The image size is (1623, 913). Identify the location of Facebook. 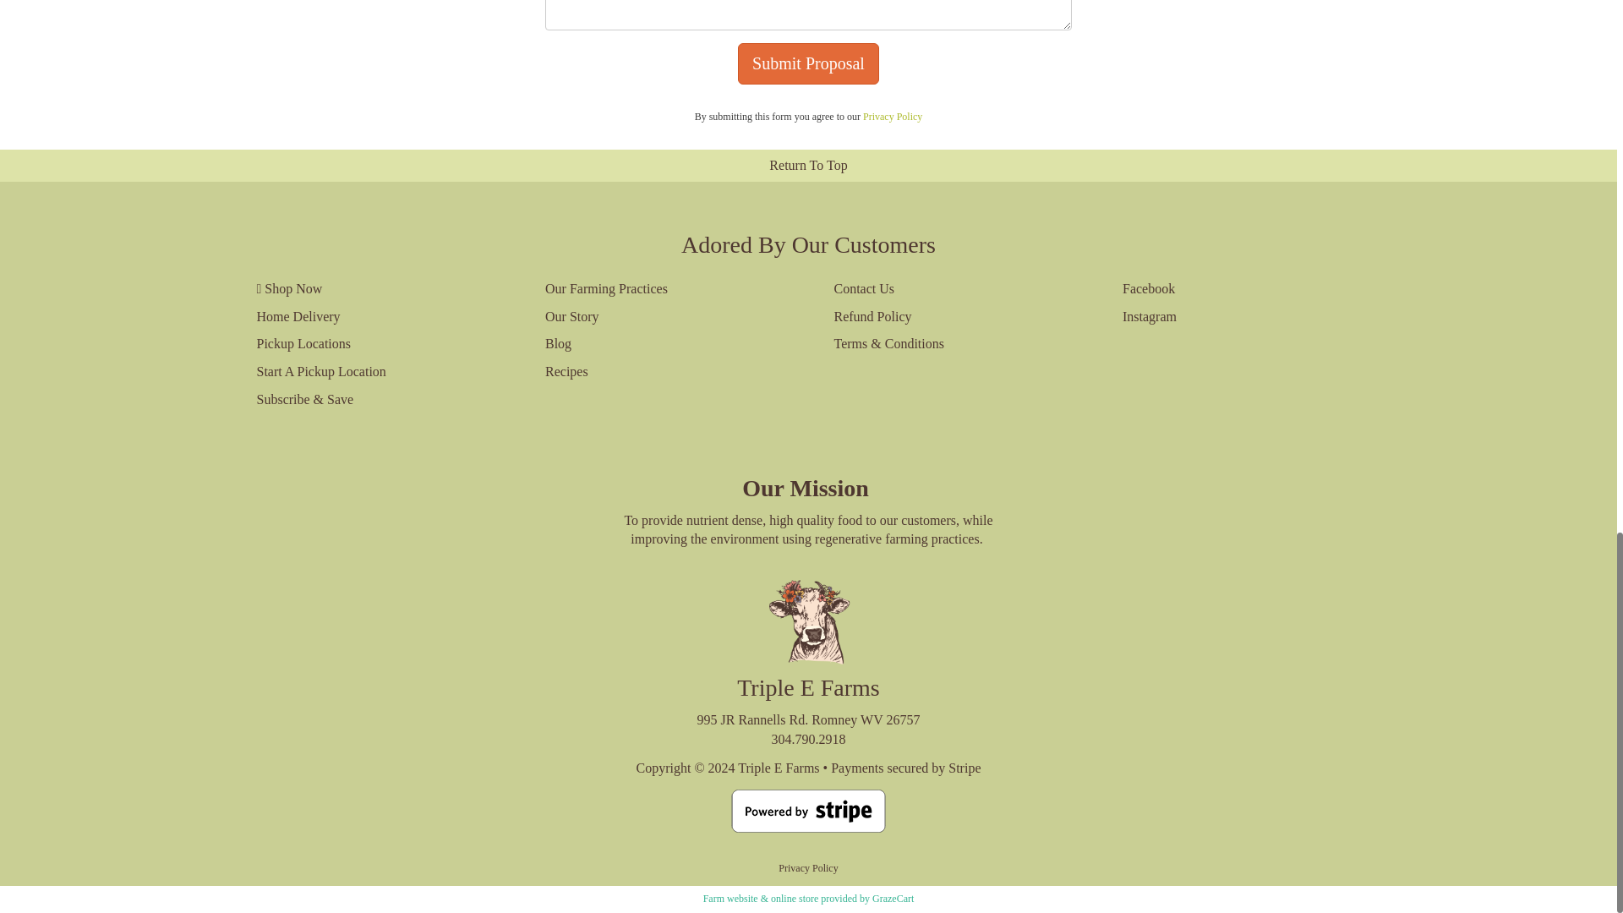
(1242, 289).